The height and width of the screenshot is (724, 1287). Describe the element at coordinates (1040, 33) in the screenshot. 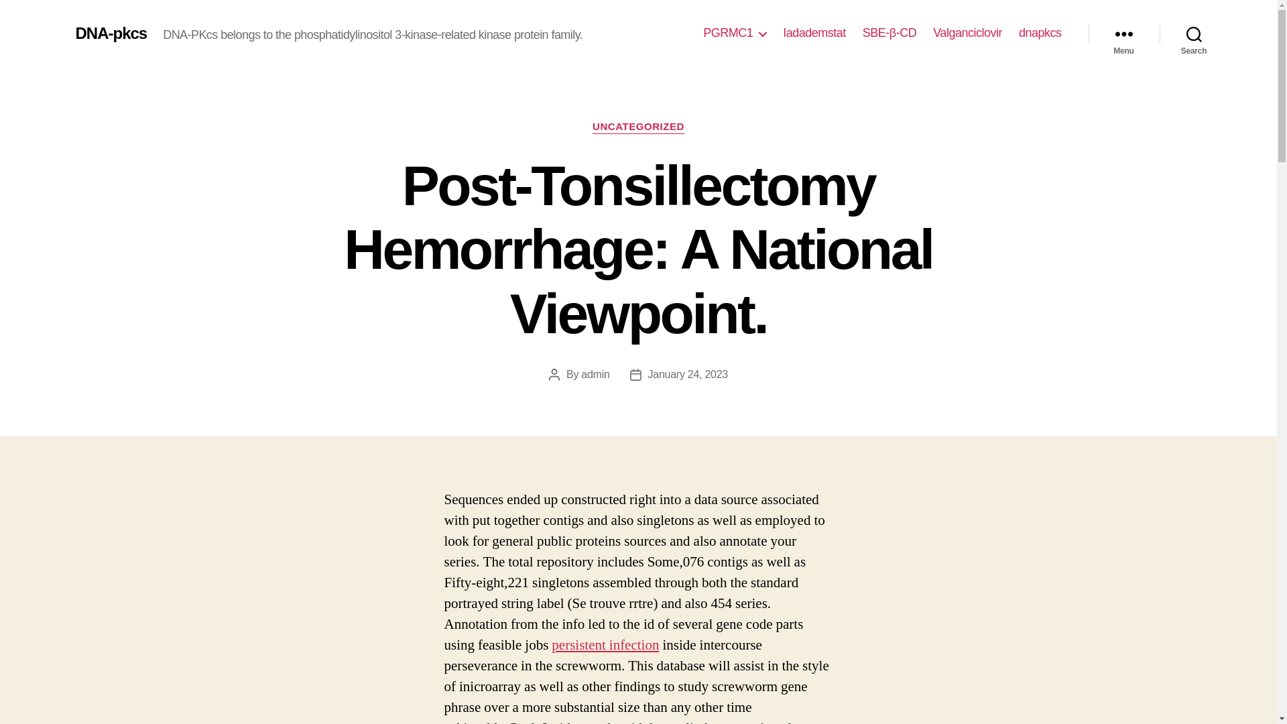

I see `dnapkcs` at that location.